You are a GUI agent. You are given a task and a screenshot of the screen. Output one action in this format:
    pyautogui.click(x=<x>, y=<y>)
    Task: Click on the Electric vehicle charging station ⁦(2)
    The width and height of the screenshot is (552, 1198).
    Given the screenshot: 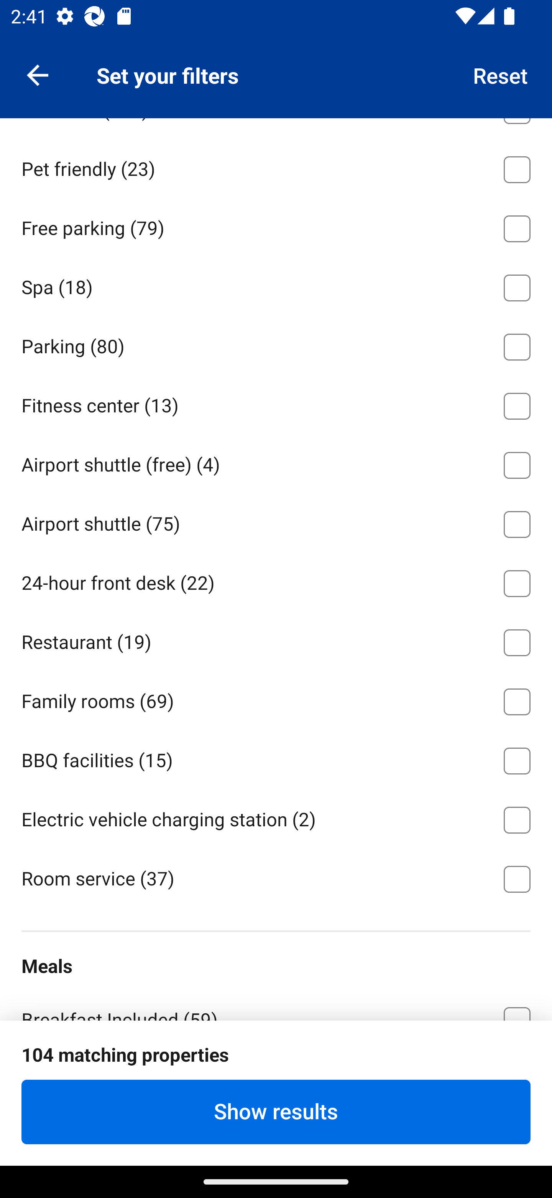 What is the action you would take?
    pyautogui.click(x=276, y=817)
    